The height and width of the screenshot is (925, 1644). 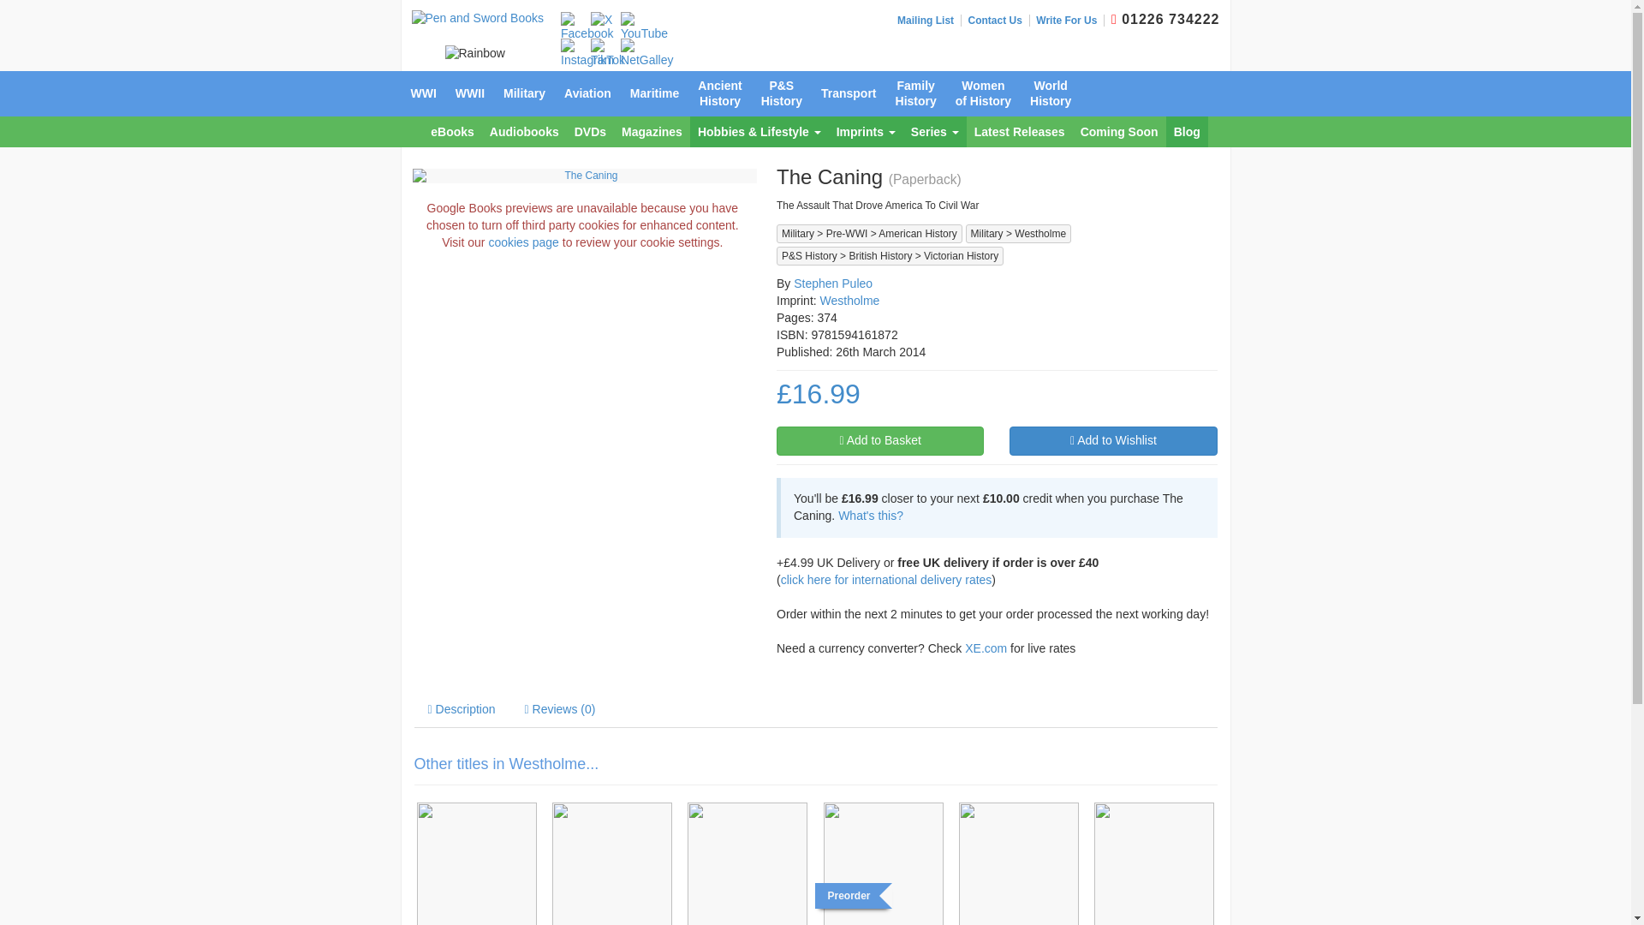 What do you see at coordinates (748, 863) in the screenshot?
I see `The Team That Changed Baseball` at bounding box center [748, 863].